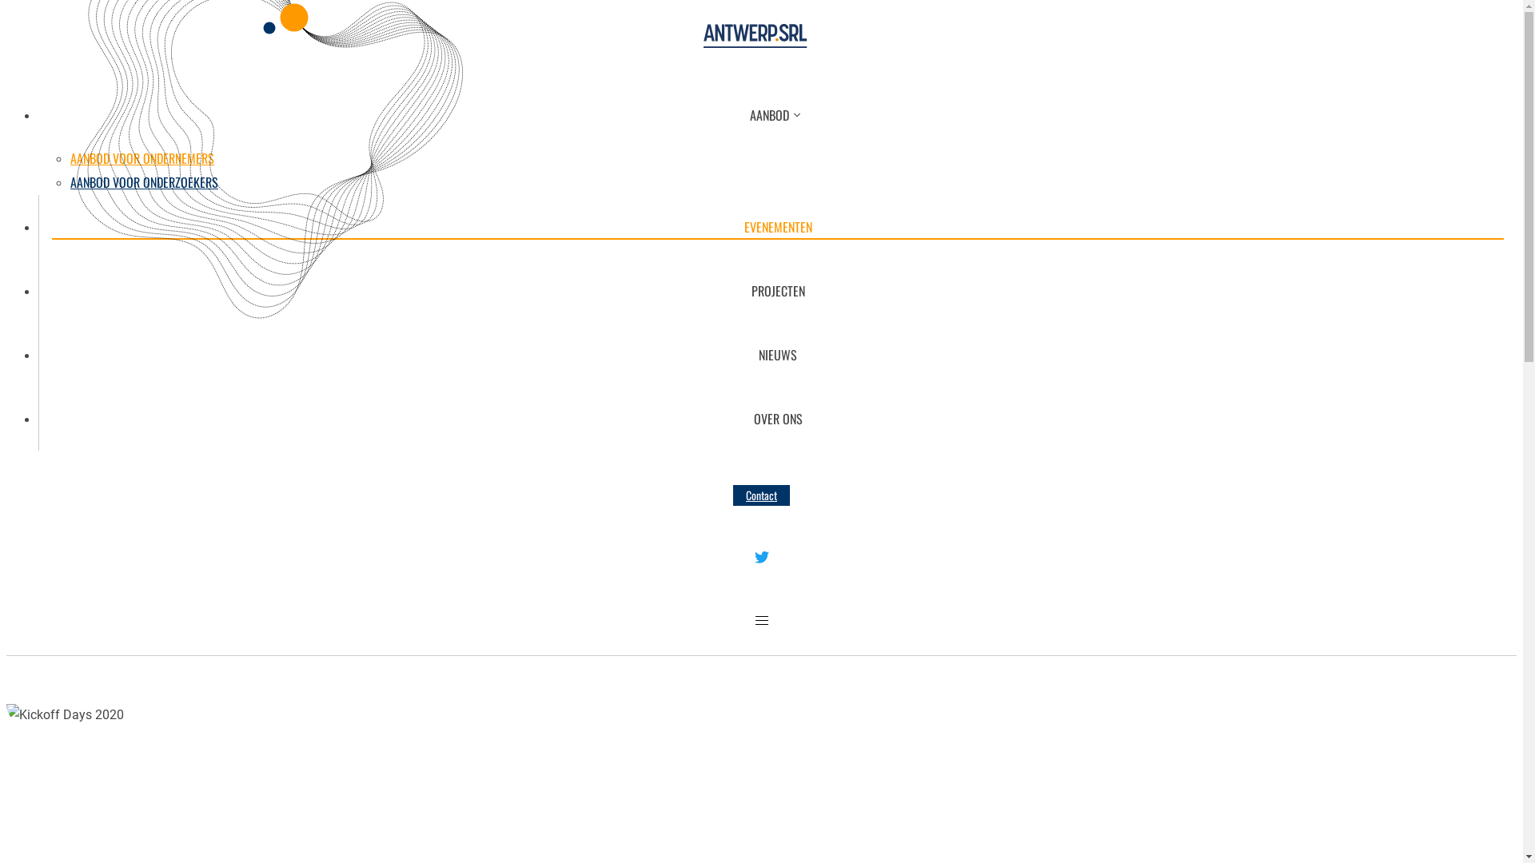 The image size is (1535, 863). Describe the element at coordinates (778, 419) in the screenshot. I see `OVER ONS` at that location.